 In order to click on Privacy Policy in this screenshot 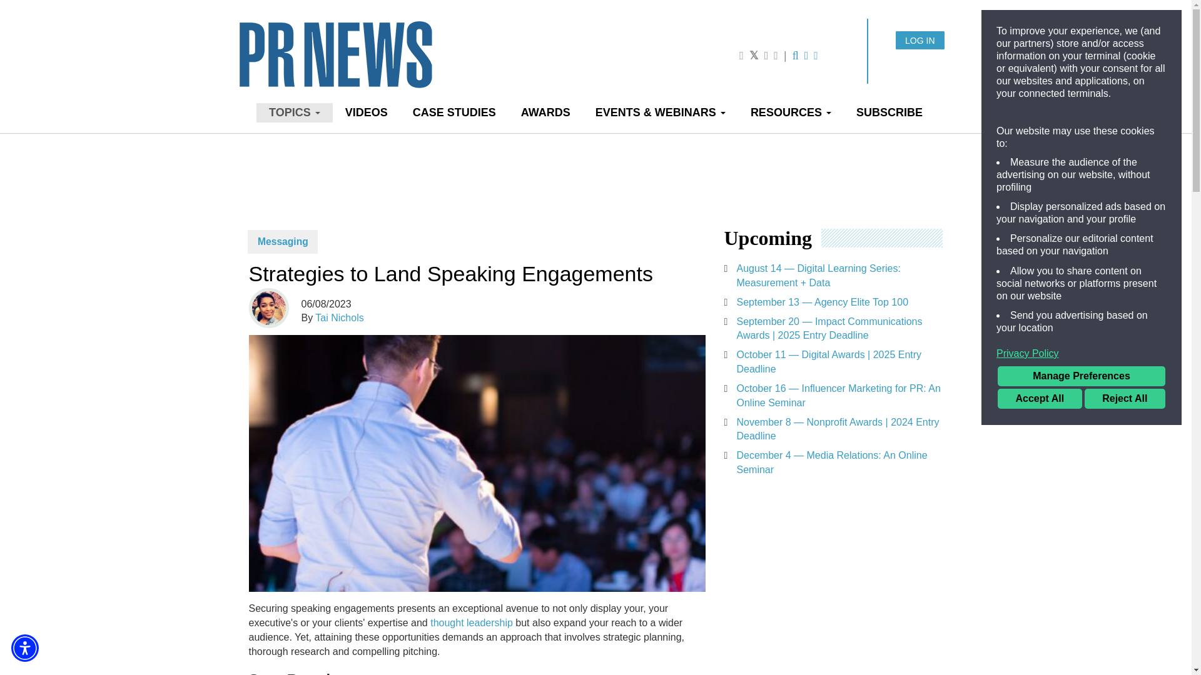, I will do `click(1081, 354)`.